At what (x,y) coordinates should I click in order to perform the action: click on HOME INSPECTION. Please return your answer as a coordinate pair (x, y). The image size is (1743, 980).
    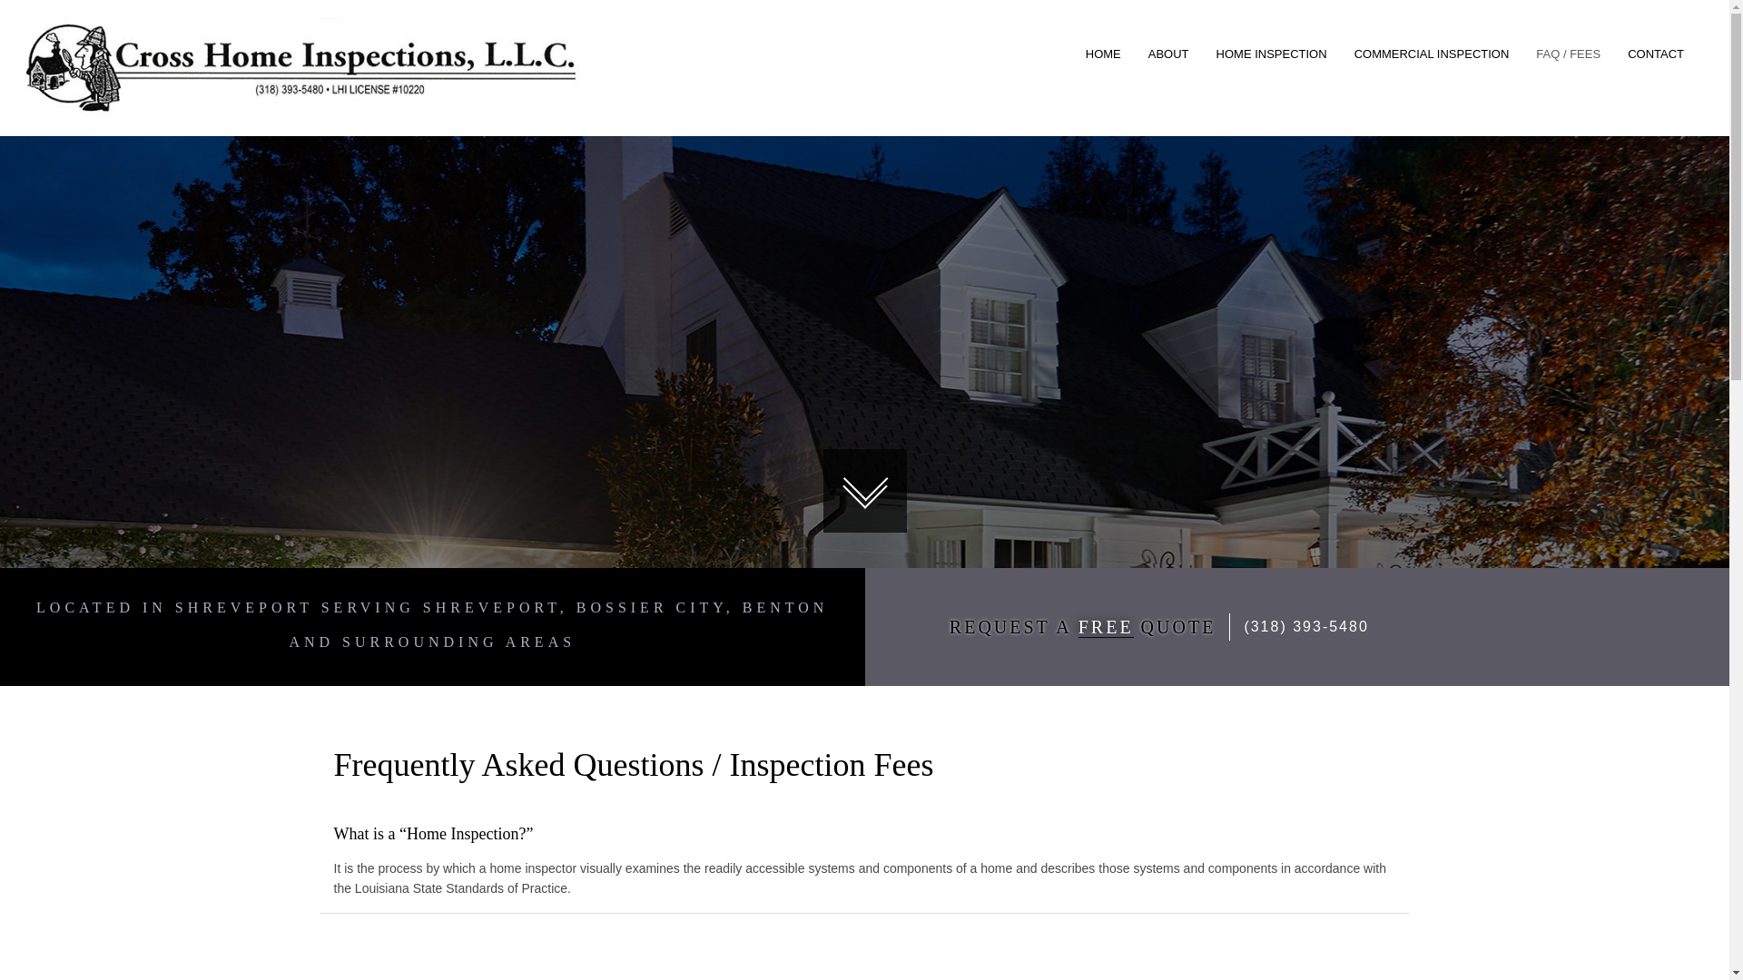
    Looking at the image, I should click on (1271, 54).